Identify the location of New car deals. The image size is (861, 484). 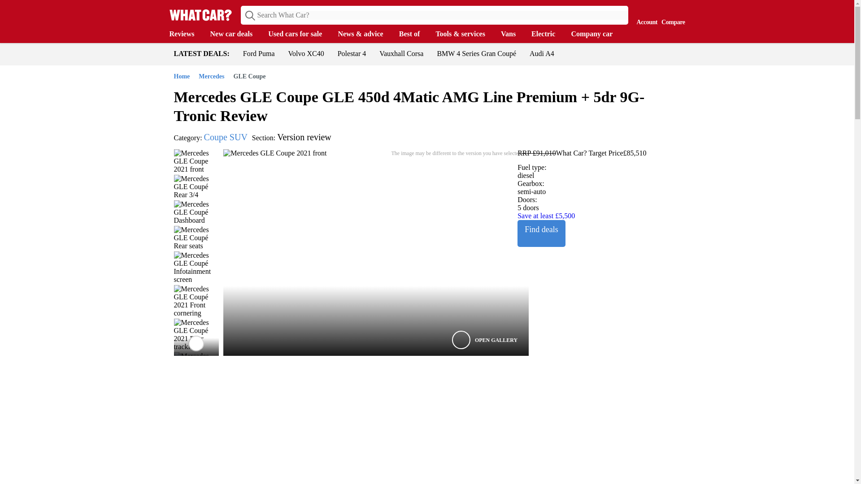
(236, 34).